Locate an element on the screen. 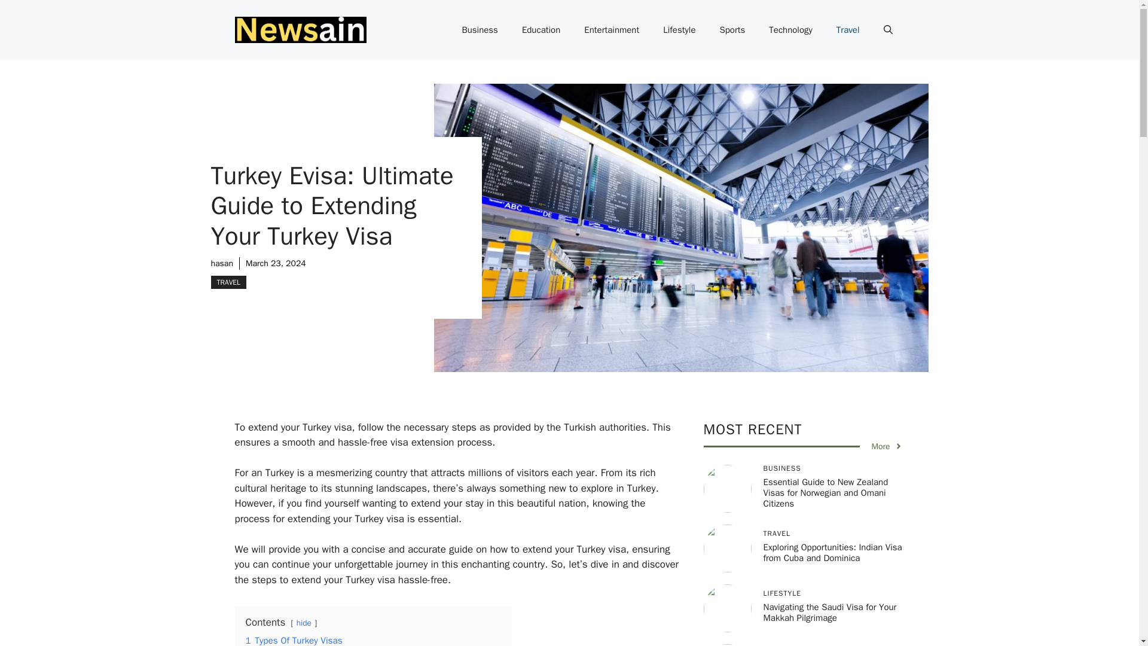  1 Types Of Turkey Visas is located at coordinates (294, 640).